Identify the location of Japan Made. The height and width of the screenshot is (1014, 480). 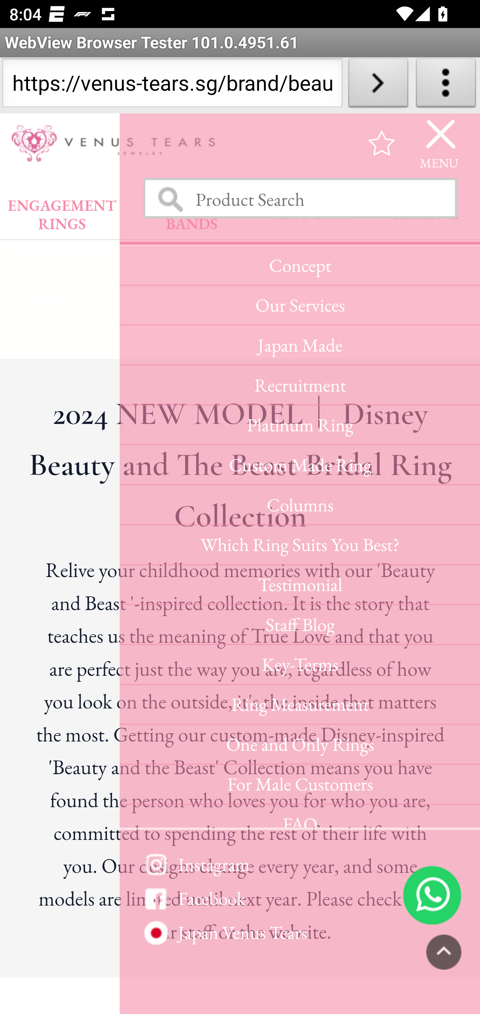
(299, 347).